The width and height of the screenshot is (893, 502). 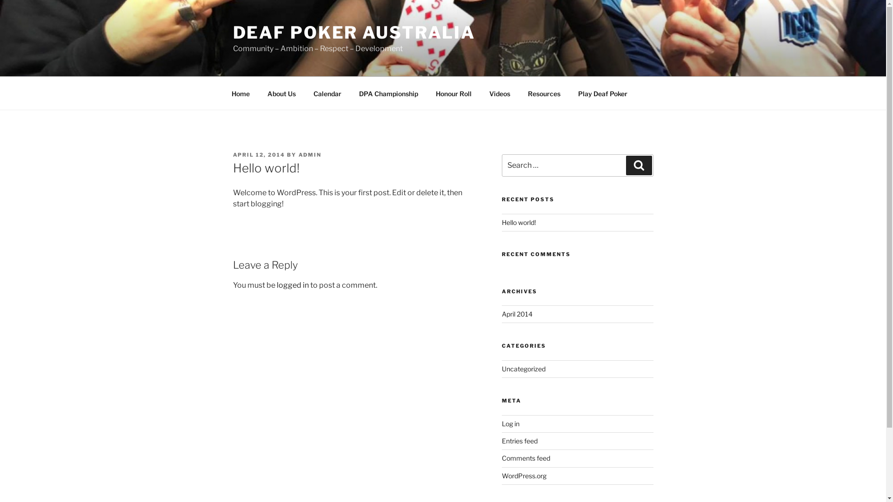 What do you see at coordinates (524, 476) in the screenshot?
I see `WordPress.org` at bounding box center [524, 476].